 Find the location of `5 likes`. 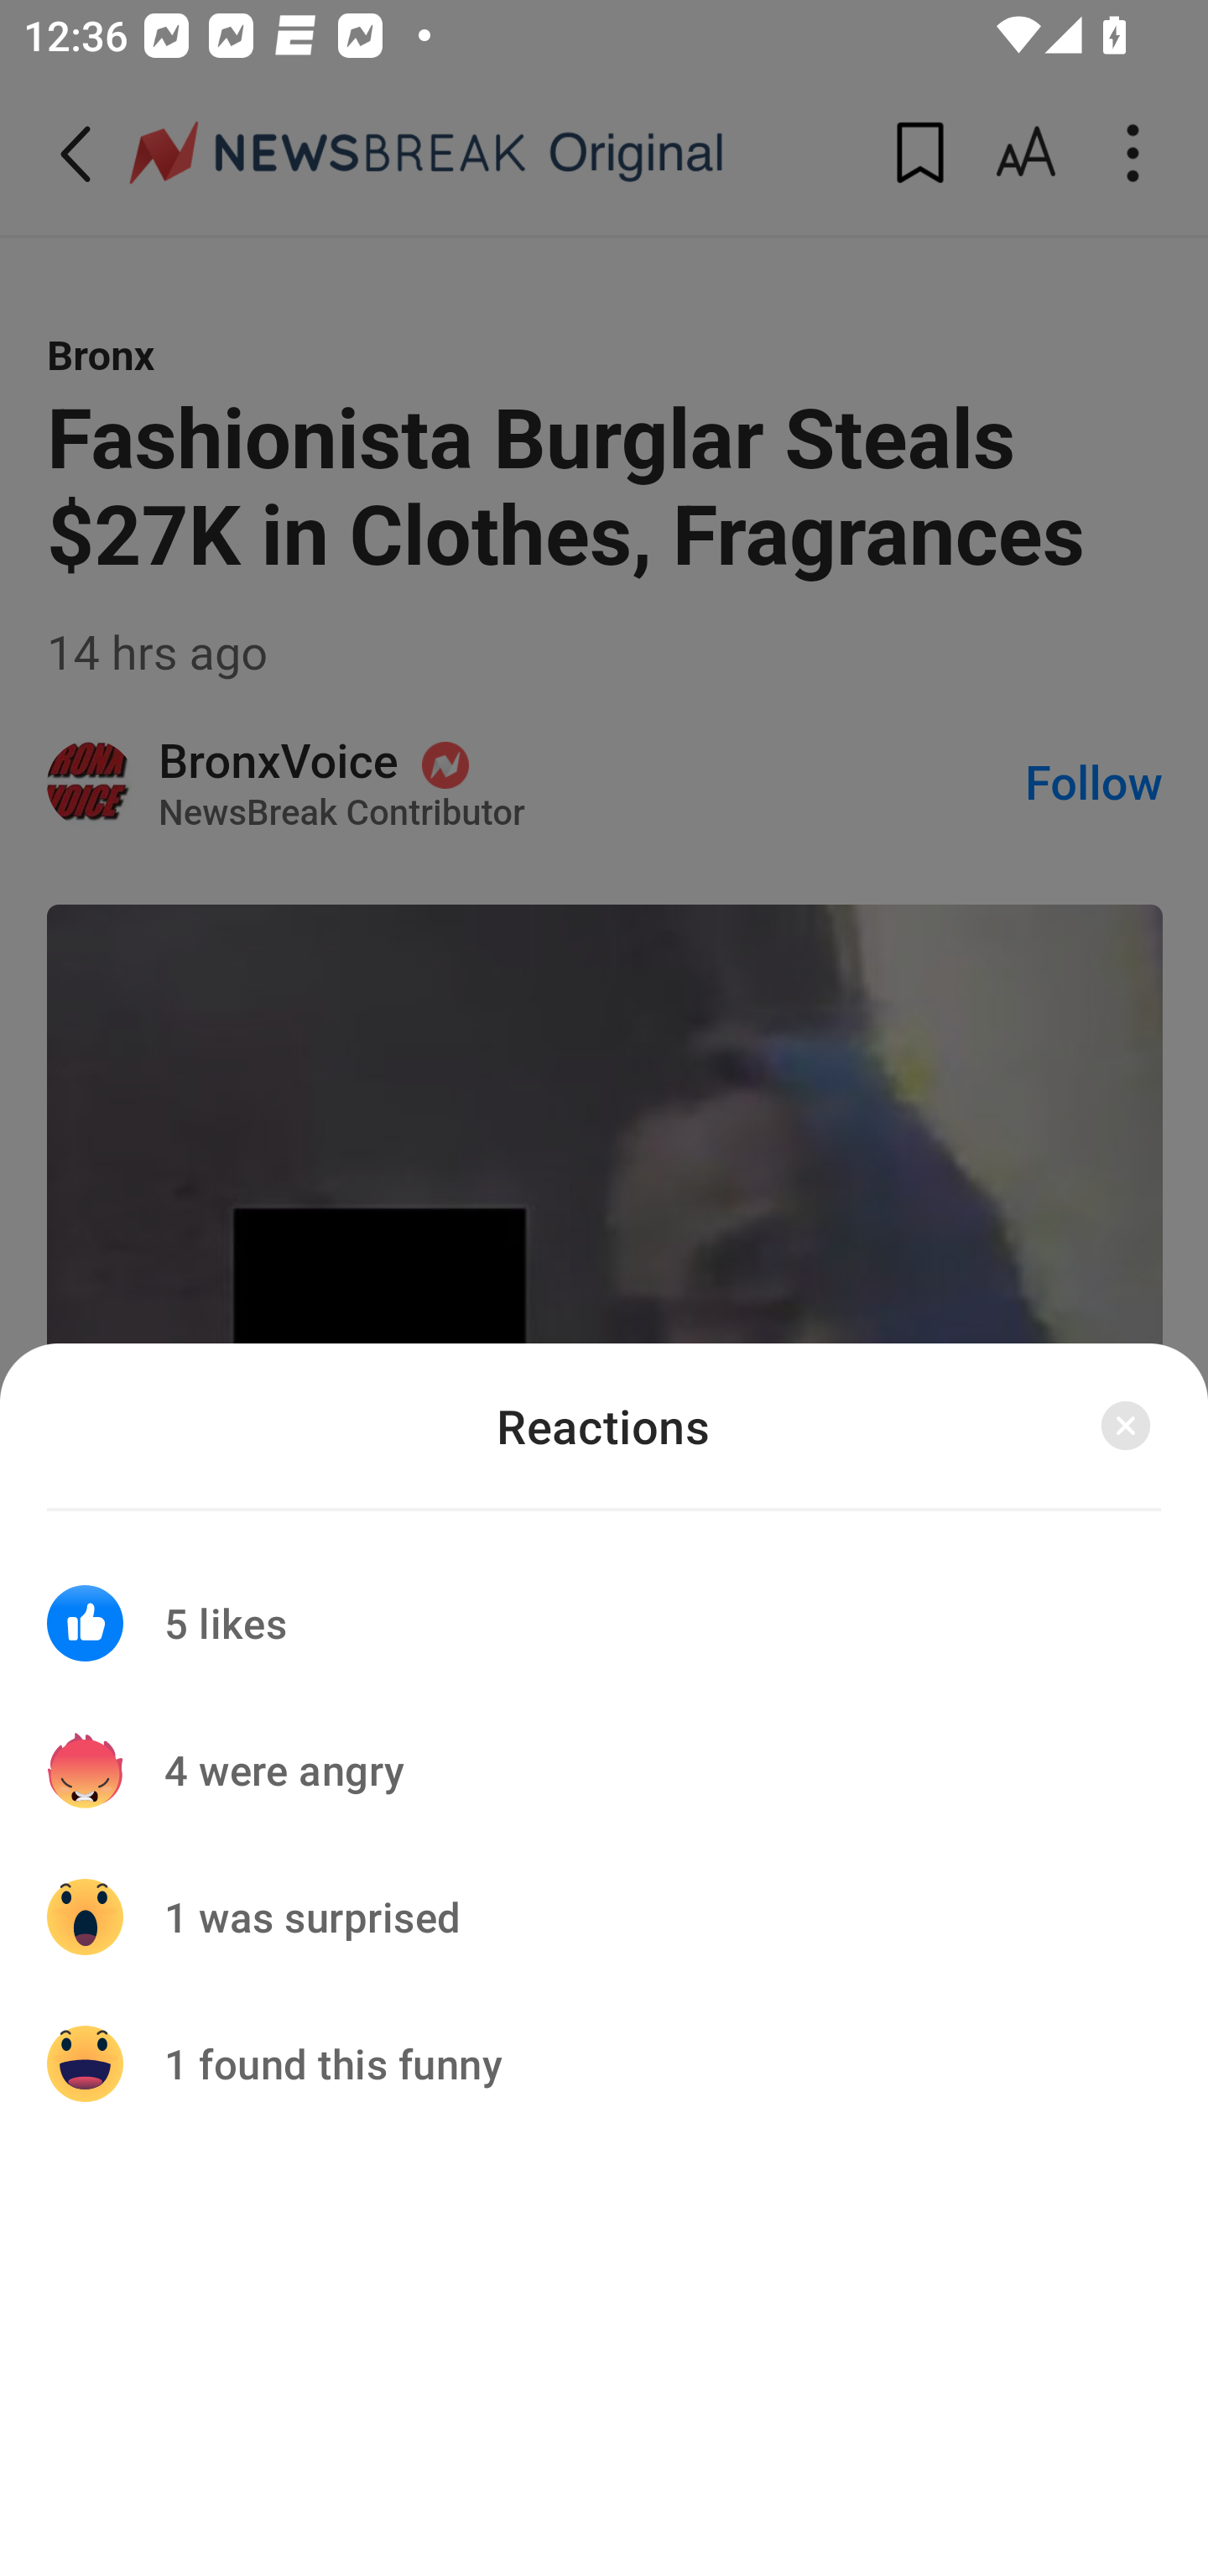

5 likes is located at coordinates (604, 1603).